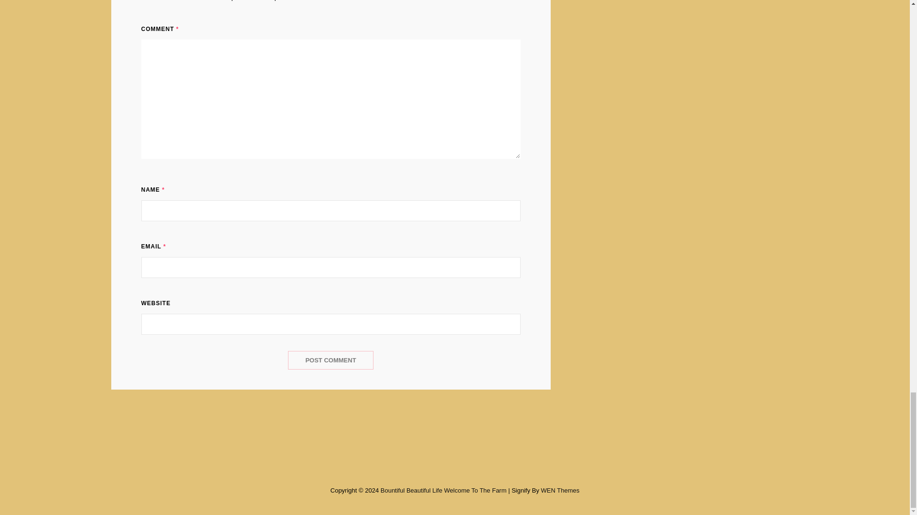  Describe the element at coordinates (560, 490) in the screenshot. I see `WEN Themes` at that location.